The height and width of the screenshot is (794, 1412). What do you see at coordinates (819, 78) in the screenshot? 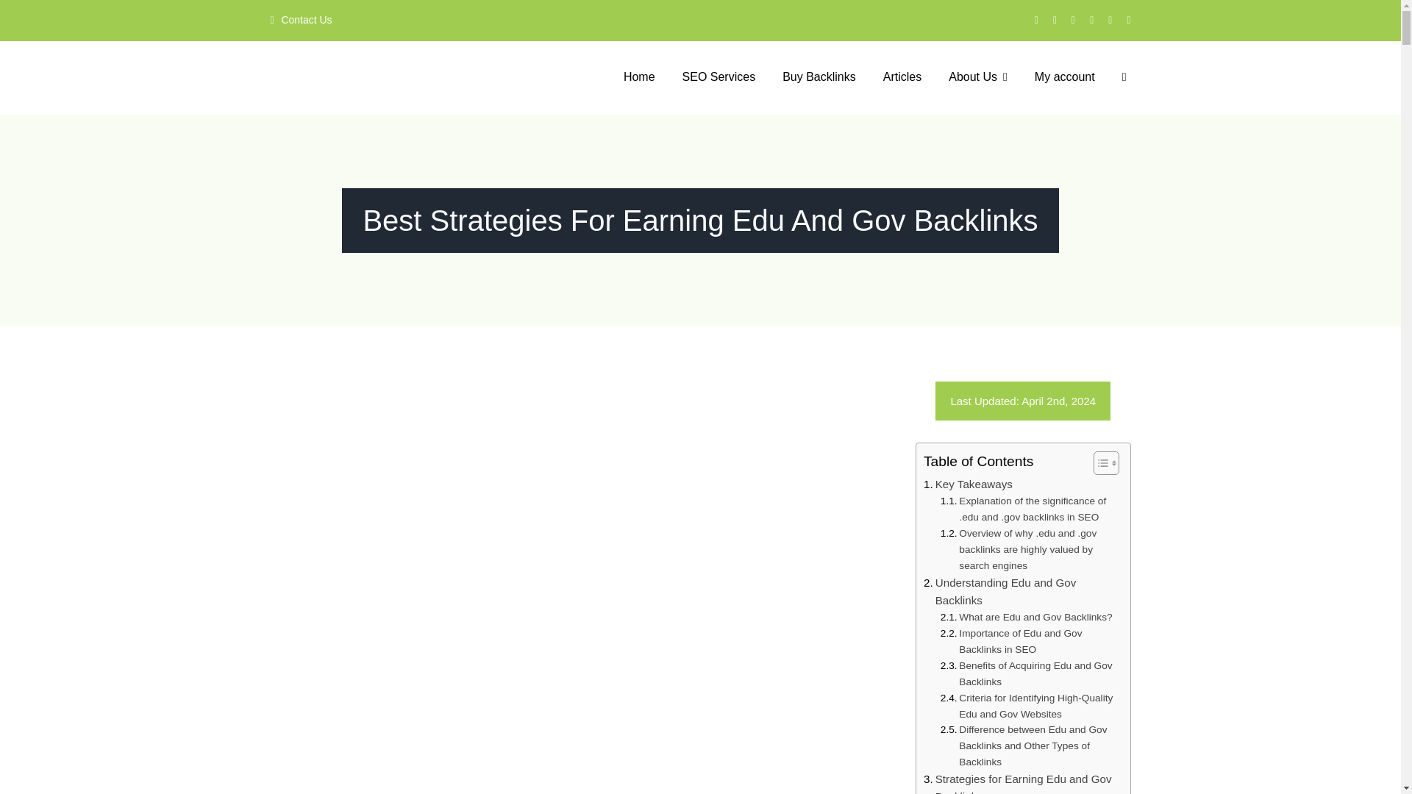
I see `Buy Backlinks` at bounding box center [819, 78].